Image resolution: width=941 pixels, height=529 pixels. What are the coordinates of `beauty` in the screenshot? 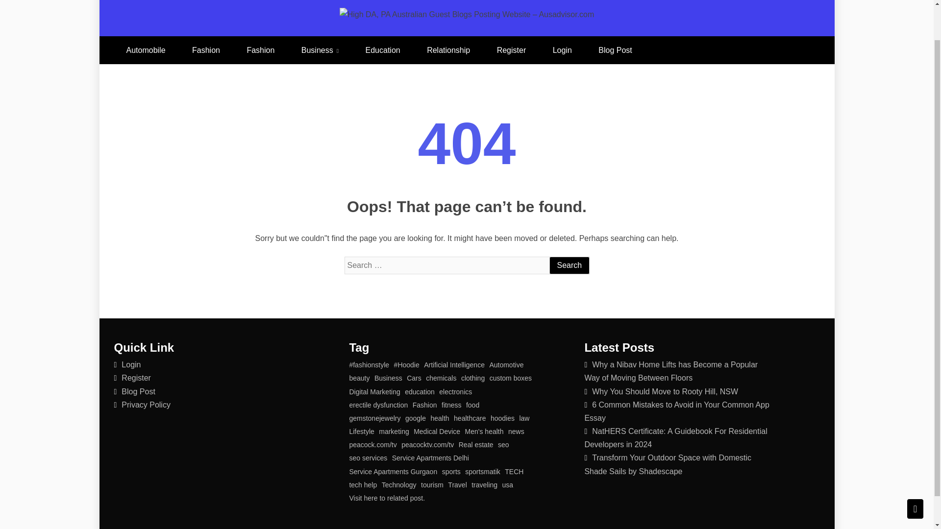 It's located at (359, 379).